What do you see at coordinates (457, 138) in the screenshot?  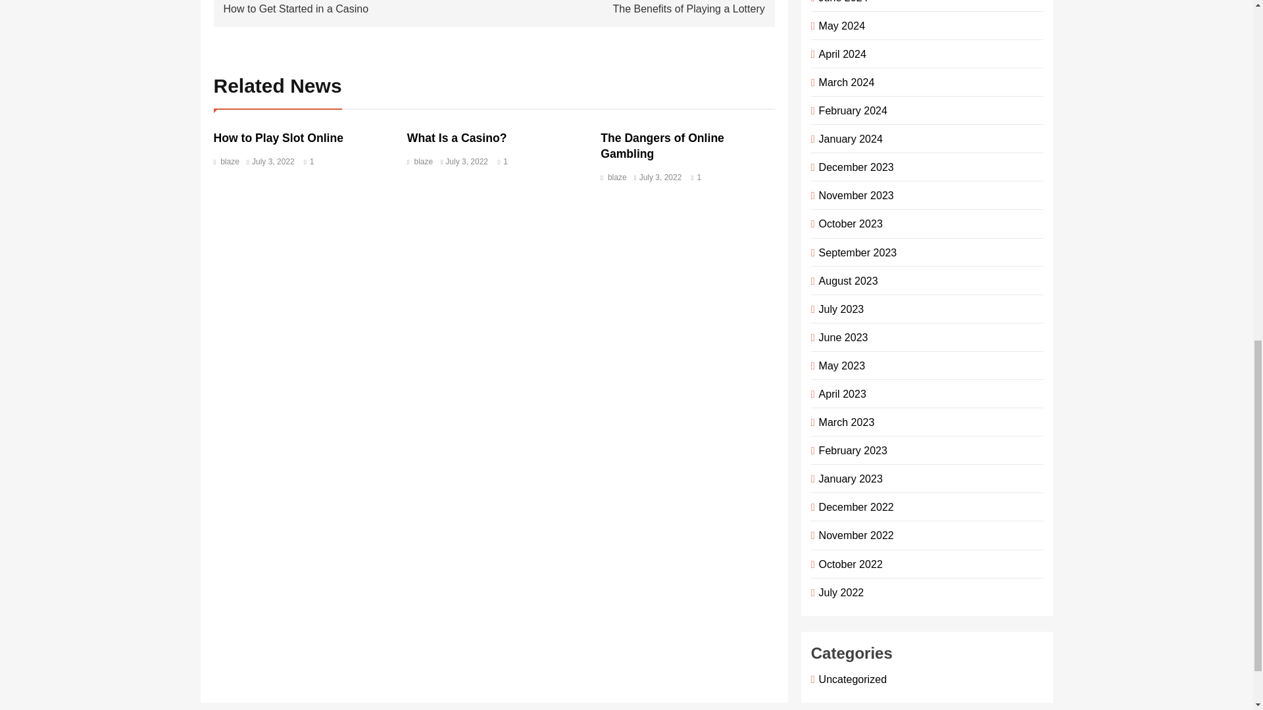 I see `What Is a Casino?` at bounding box center [457, 138].